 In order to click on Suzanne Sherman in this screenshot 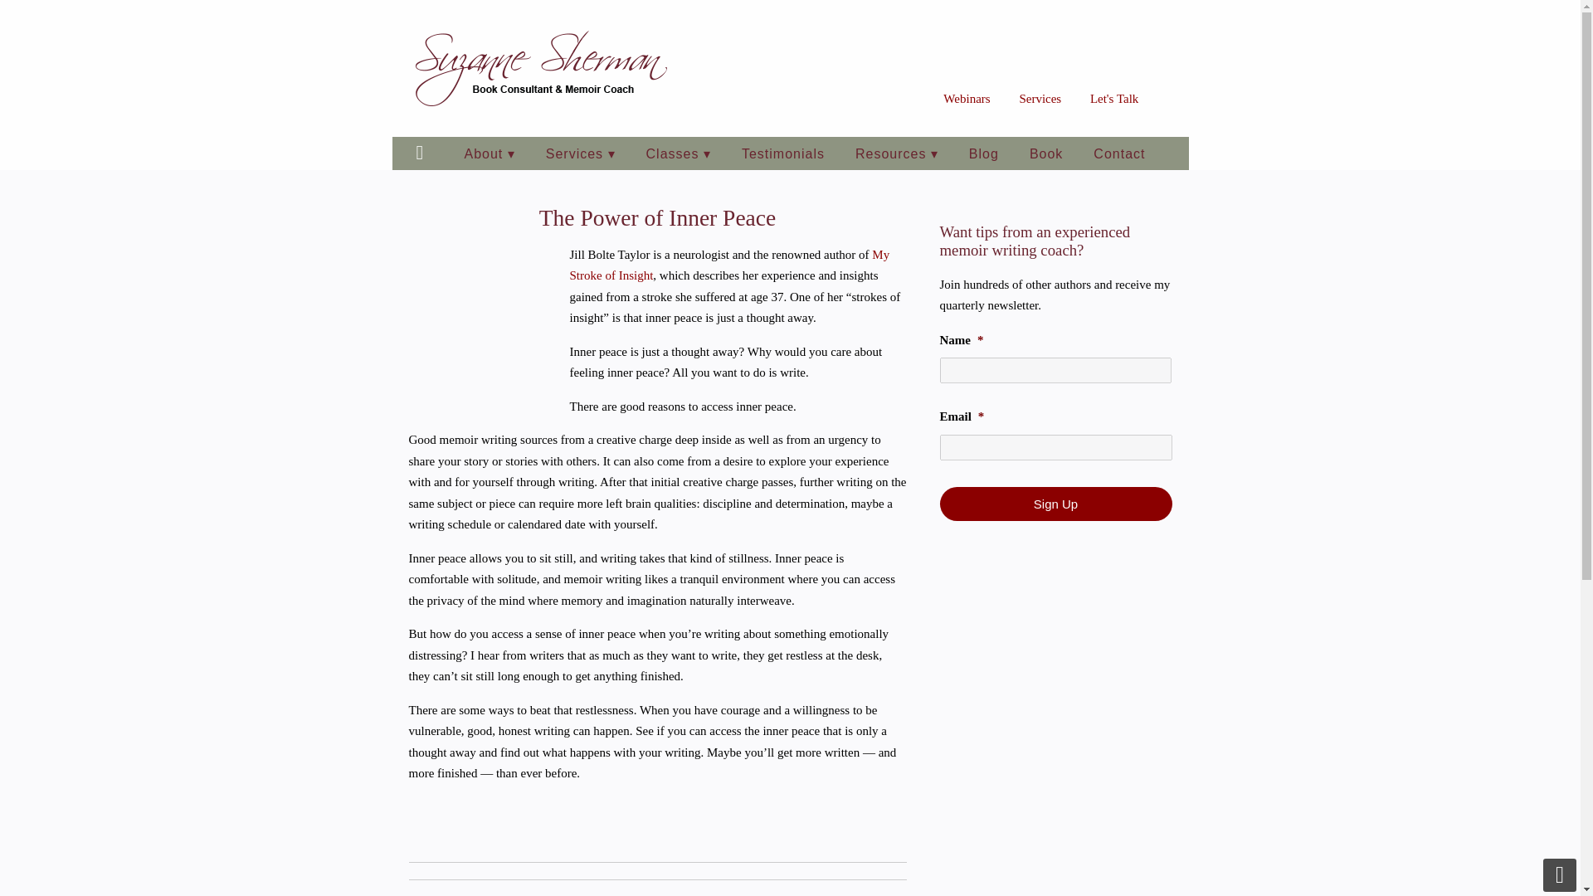, I will do `click(541, 68)`.